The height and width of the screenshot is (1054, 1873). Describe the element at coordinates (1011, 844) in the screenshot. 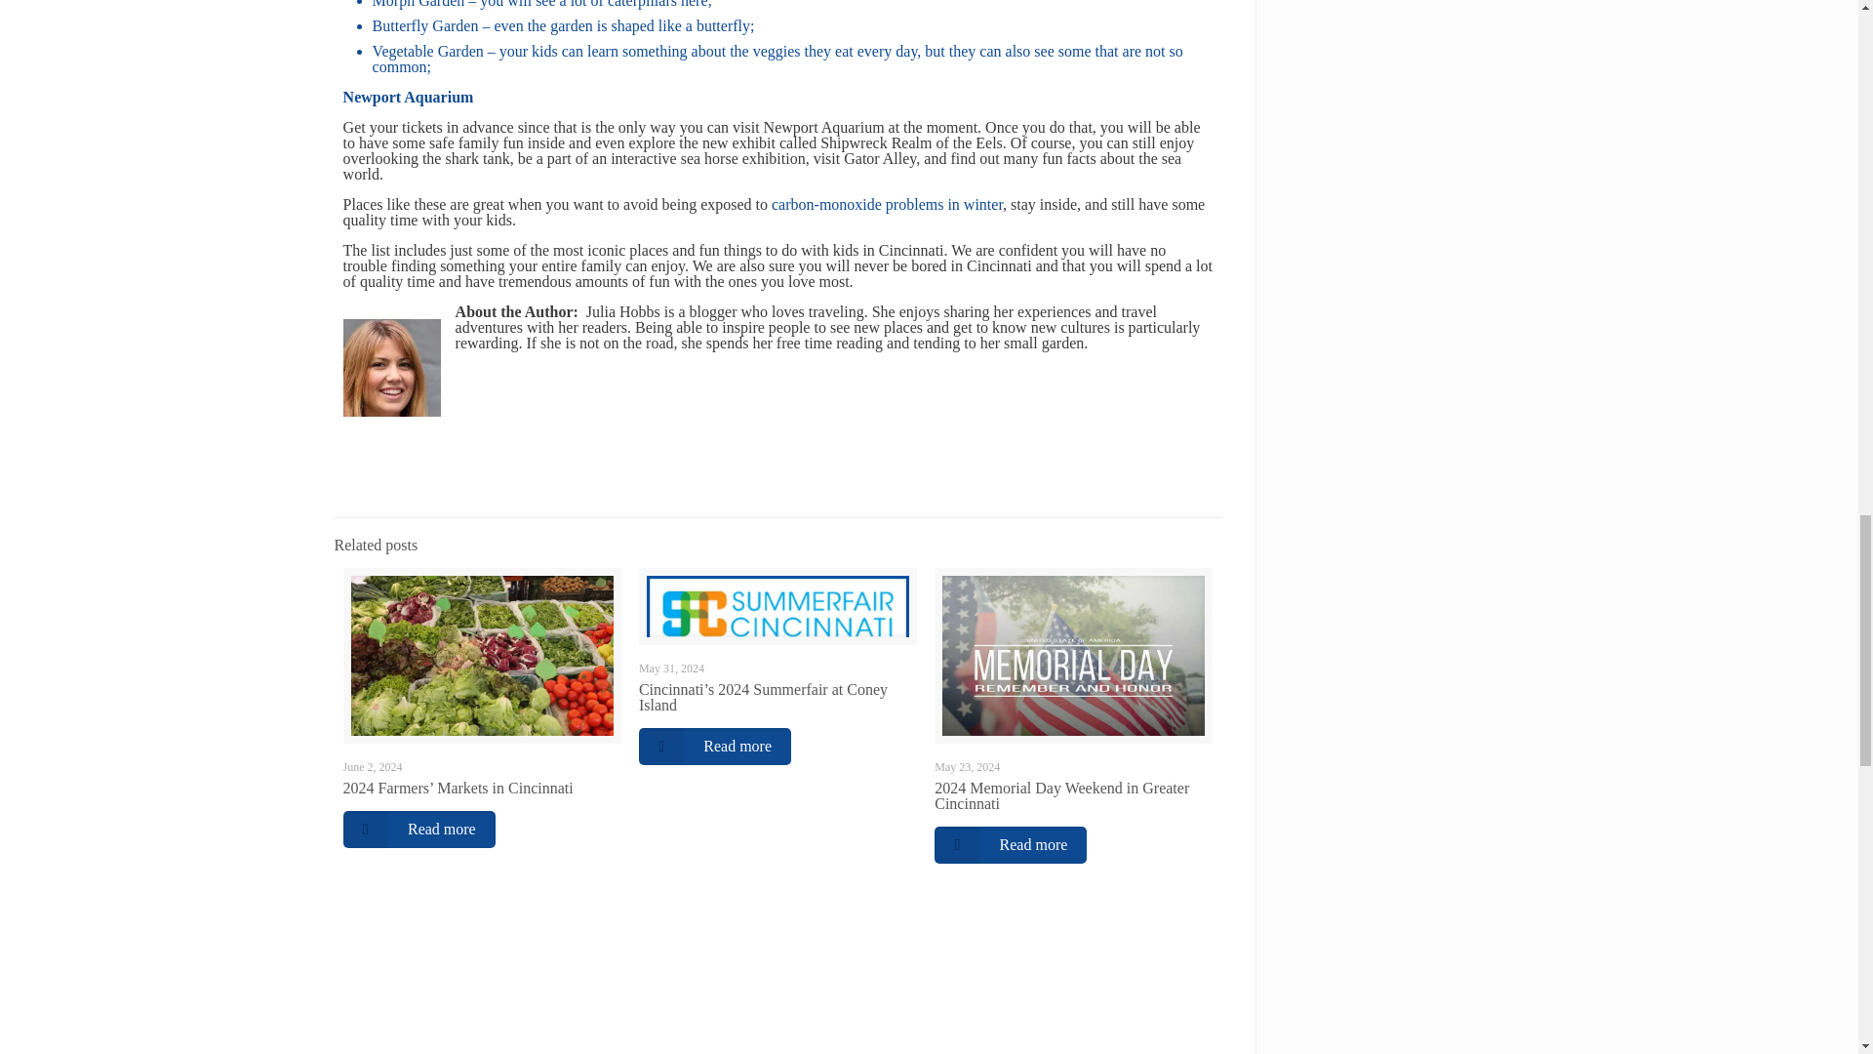

I see `Read more` at that location.